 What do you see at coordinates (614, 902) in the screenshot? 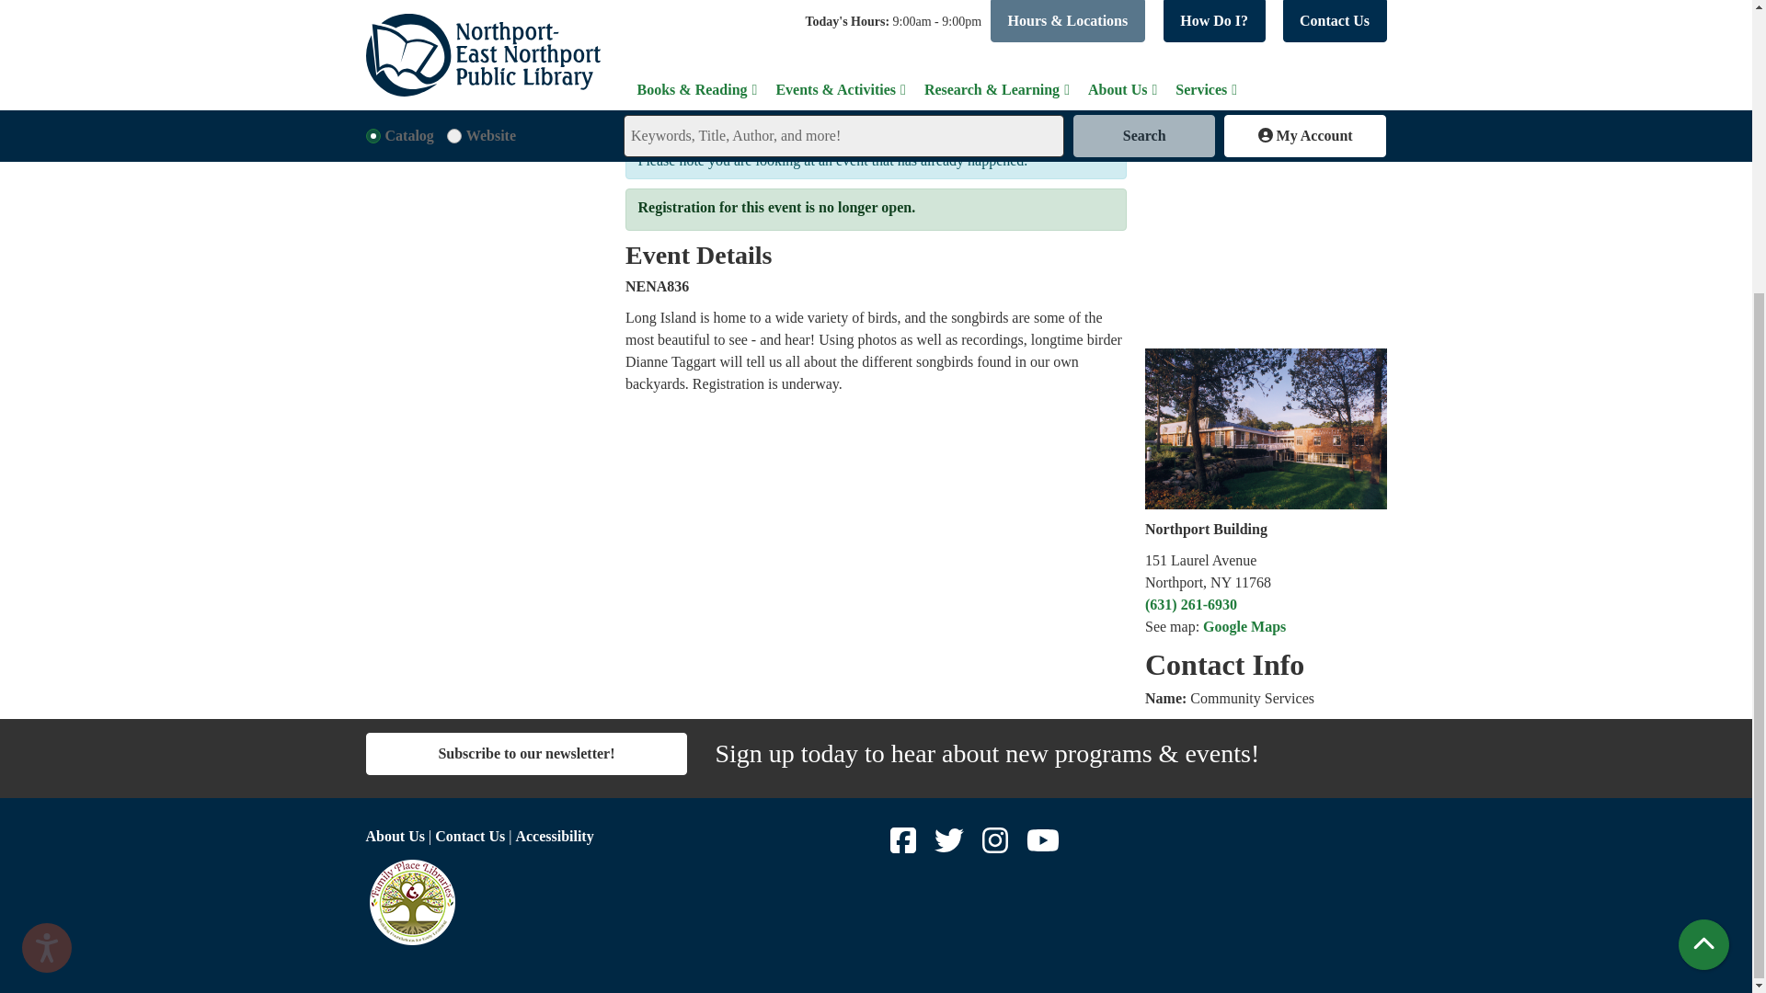
I see `Family Place Libraries` at bounding box center [614, 902].